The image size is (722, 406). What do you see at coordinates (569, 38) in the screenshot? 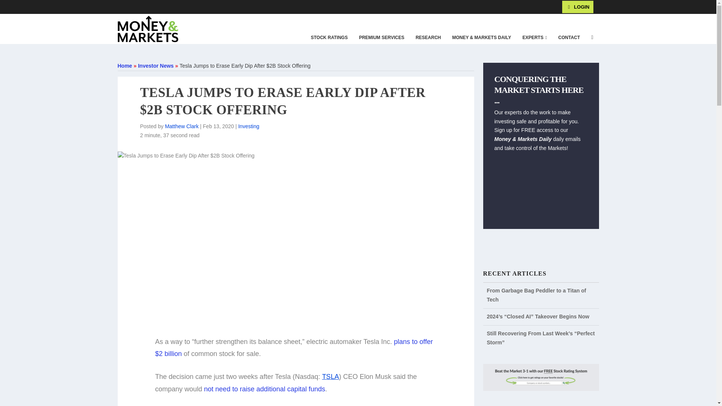
I see `CONTACT` at bounding box center [569, 38].